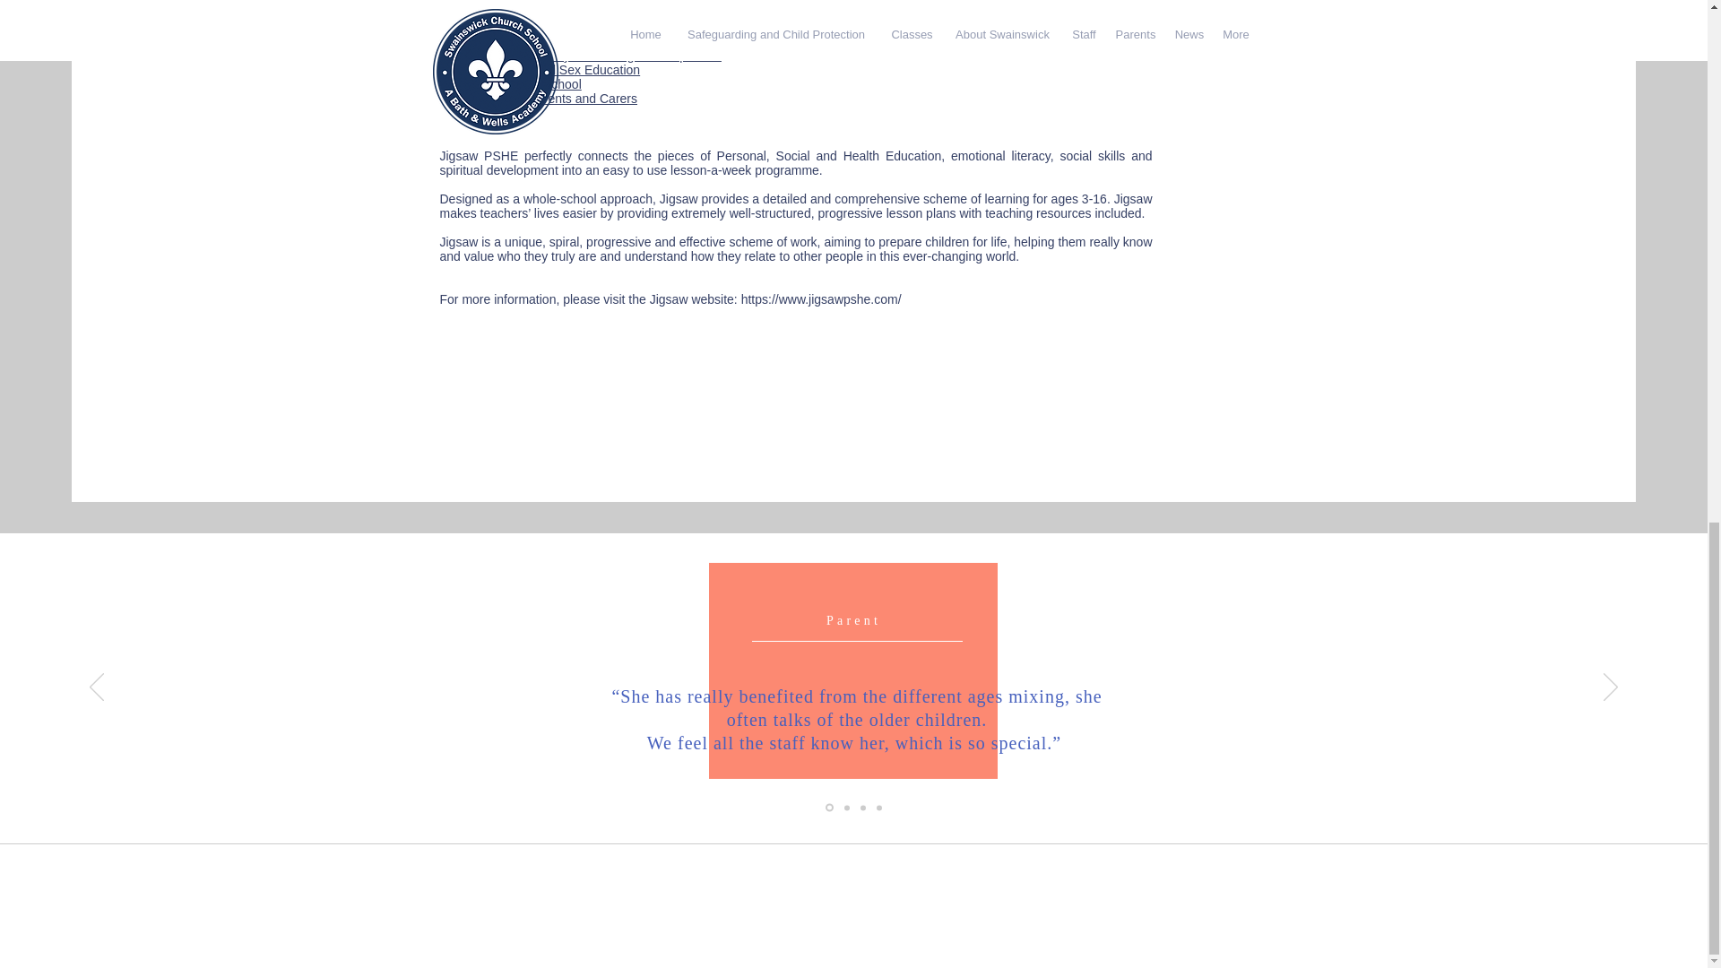 The width and height of the screenshot is (1721, 968). I want to click on Jigsaw guide for Parents and Carers, so click(563, 13).